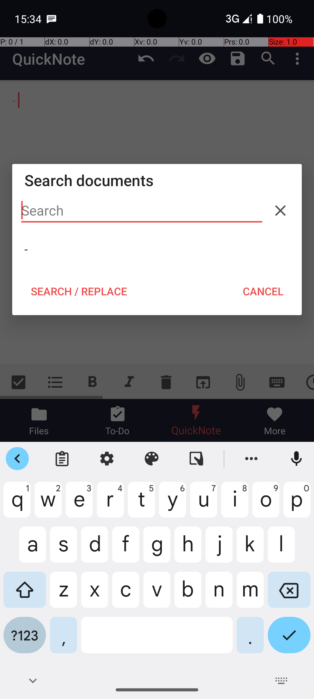 The image size is (314, 699). Describe the element at coordinates (157, 249) in the screenshot. I see `- ` at that location.